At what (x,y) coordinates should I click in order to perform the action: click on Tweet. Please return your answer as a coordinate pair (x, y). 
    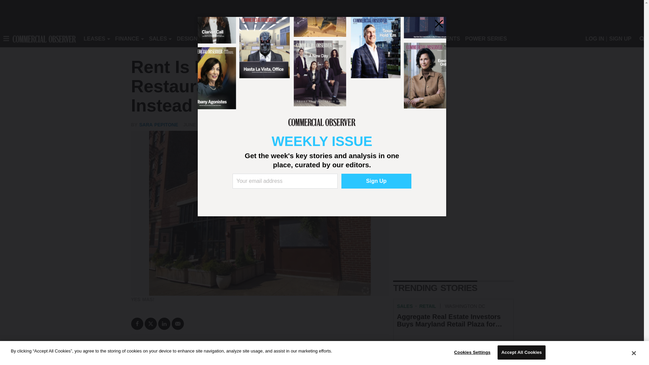
    Looking at the image, I should click on (151, 324).